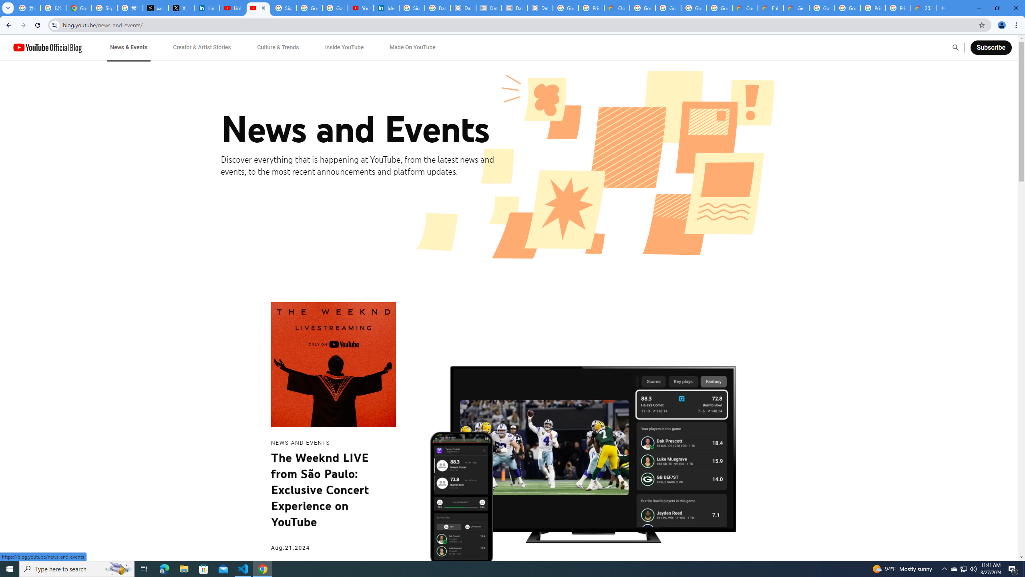 The height and width of the screenshot is (577, 1025). Describe the element at coordinates (694, 8) in the screenshot. I see `Google Workspace - Specific Terms` at that location.